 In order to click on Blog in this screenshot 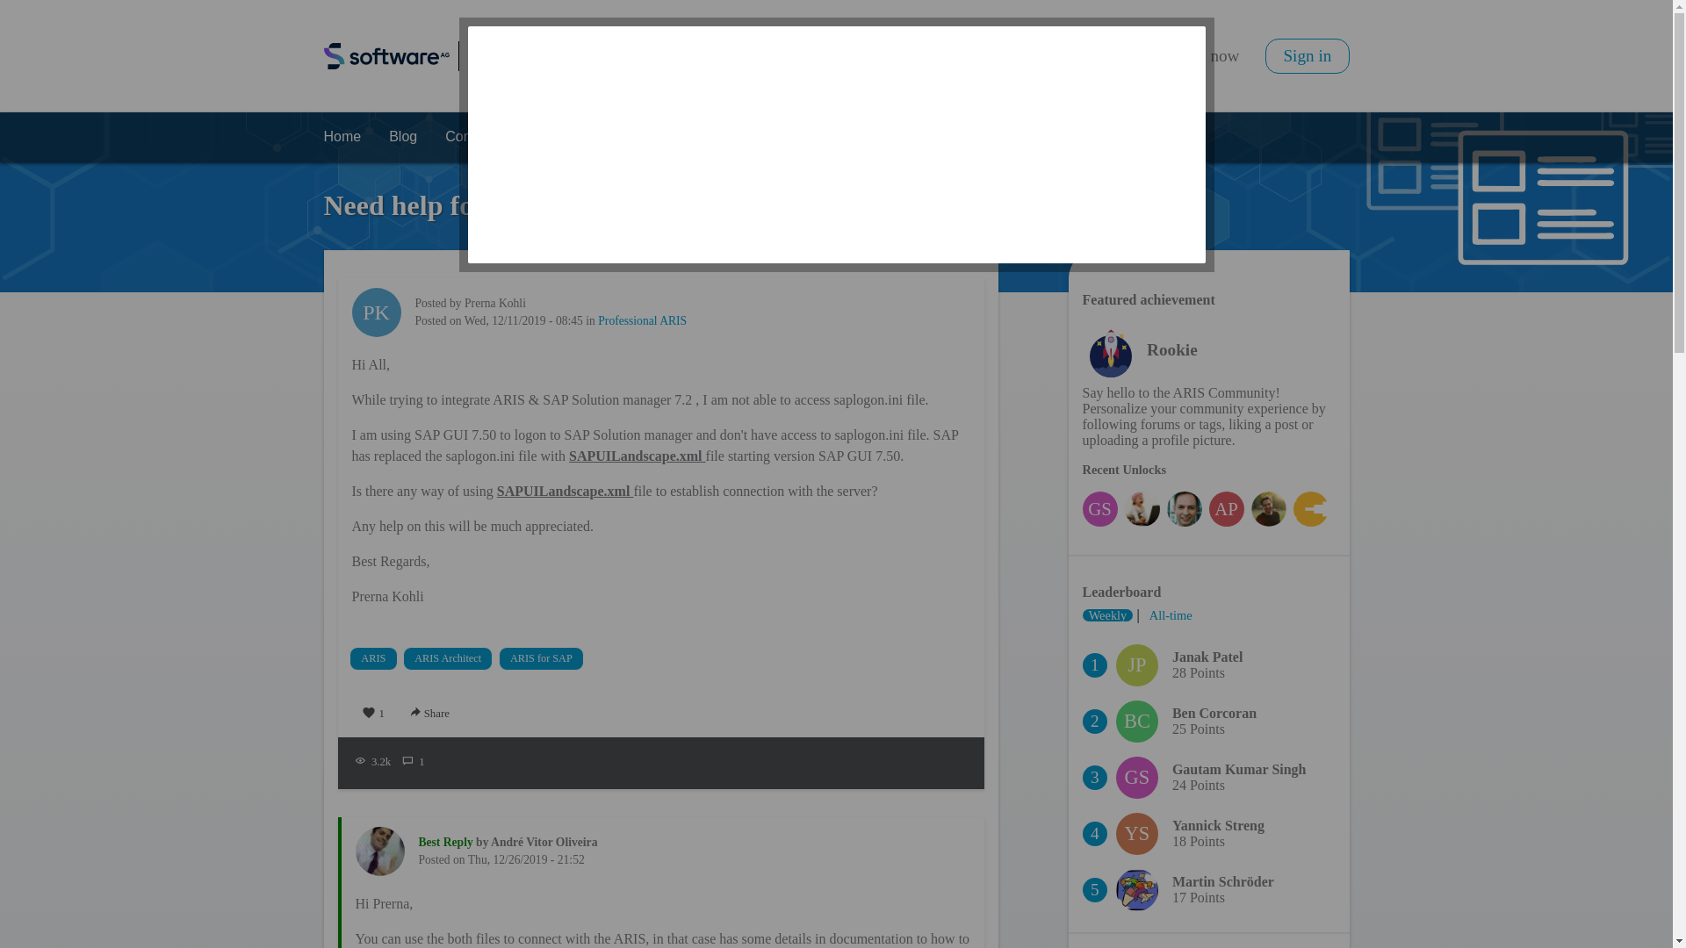, I will do `click(402, 137)`.